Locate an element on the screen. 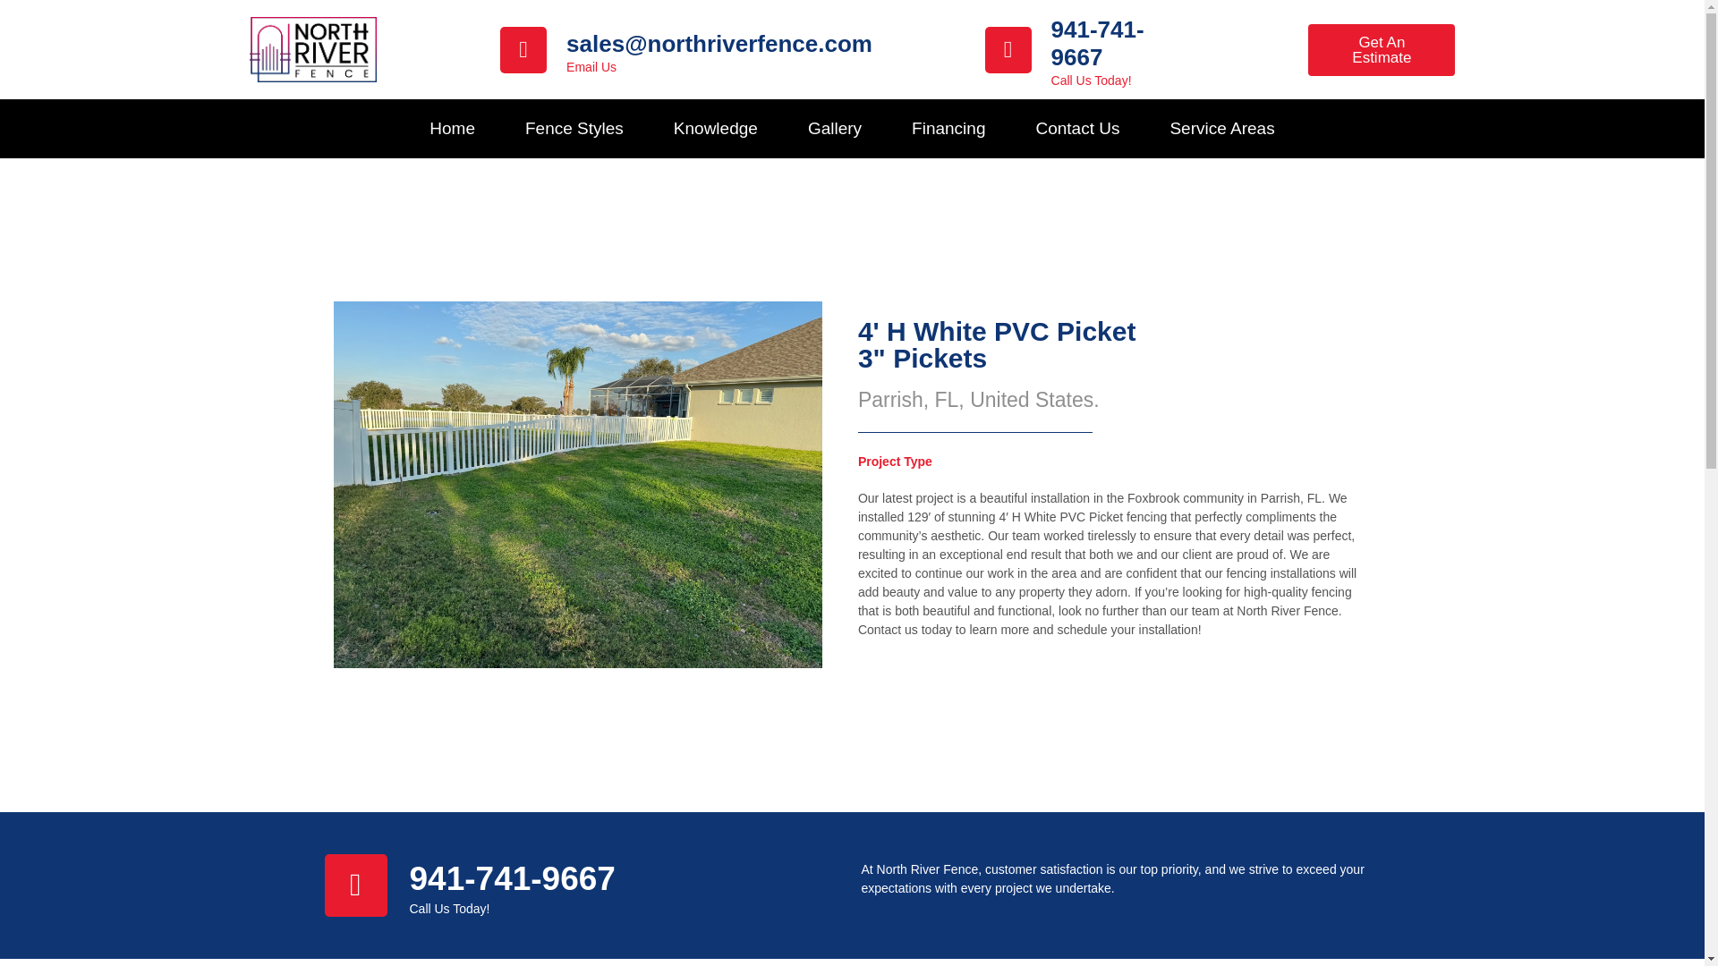 The height and width of the screenshot is (966, 1718). 941-741-9667 is located at coordinates (1097, 43).